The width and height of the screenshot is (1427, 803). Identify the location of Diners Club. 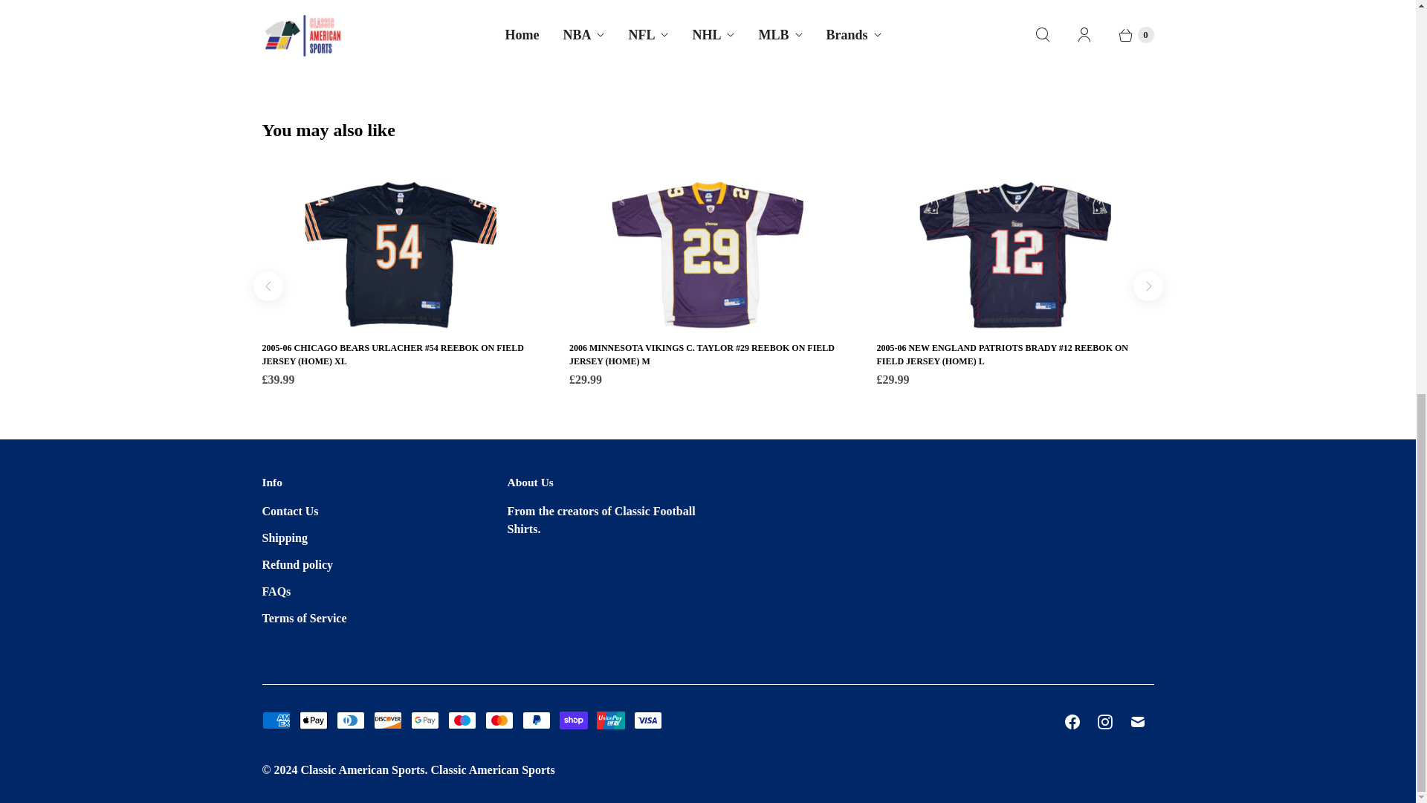
(349, 720).